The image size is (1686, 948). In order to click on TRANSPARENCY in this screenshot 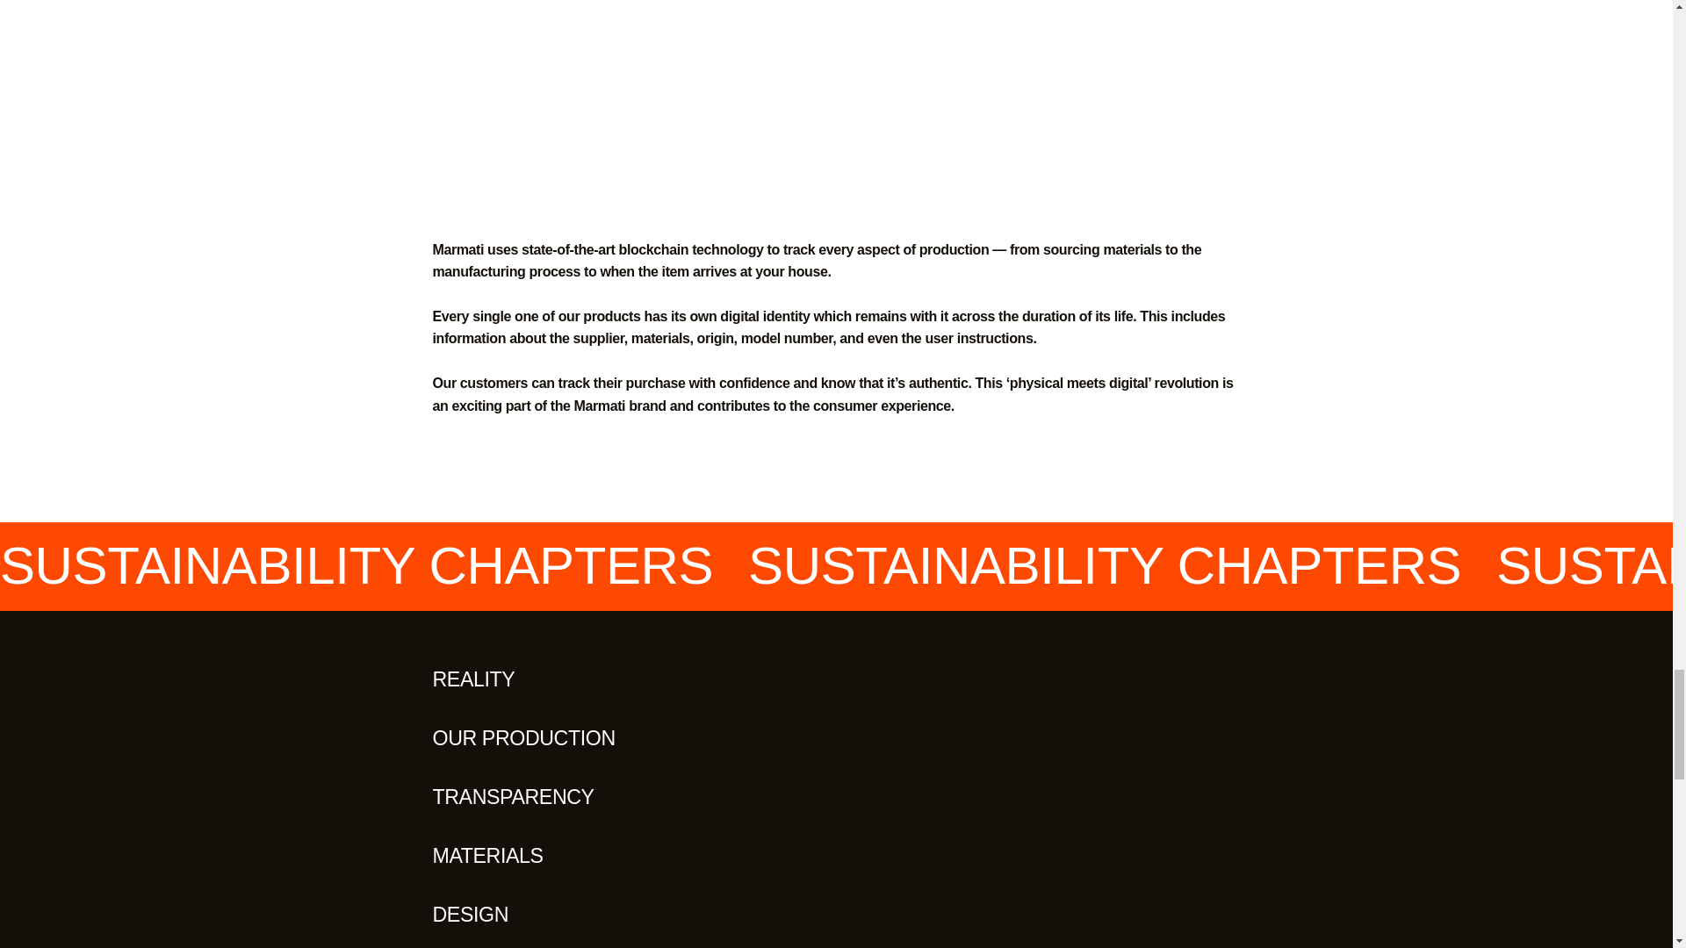, I will do `click(512, 797)`.